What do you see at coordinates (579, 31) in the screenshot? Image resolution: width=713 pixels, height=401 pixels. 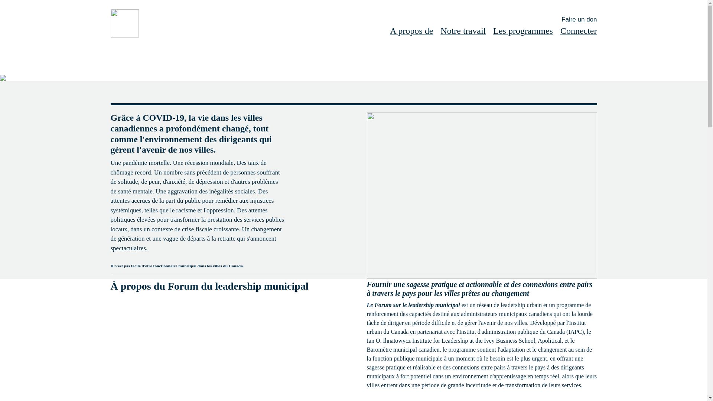 I see `Connecter` at bounding box center [579, 31].